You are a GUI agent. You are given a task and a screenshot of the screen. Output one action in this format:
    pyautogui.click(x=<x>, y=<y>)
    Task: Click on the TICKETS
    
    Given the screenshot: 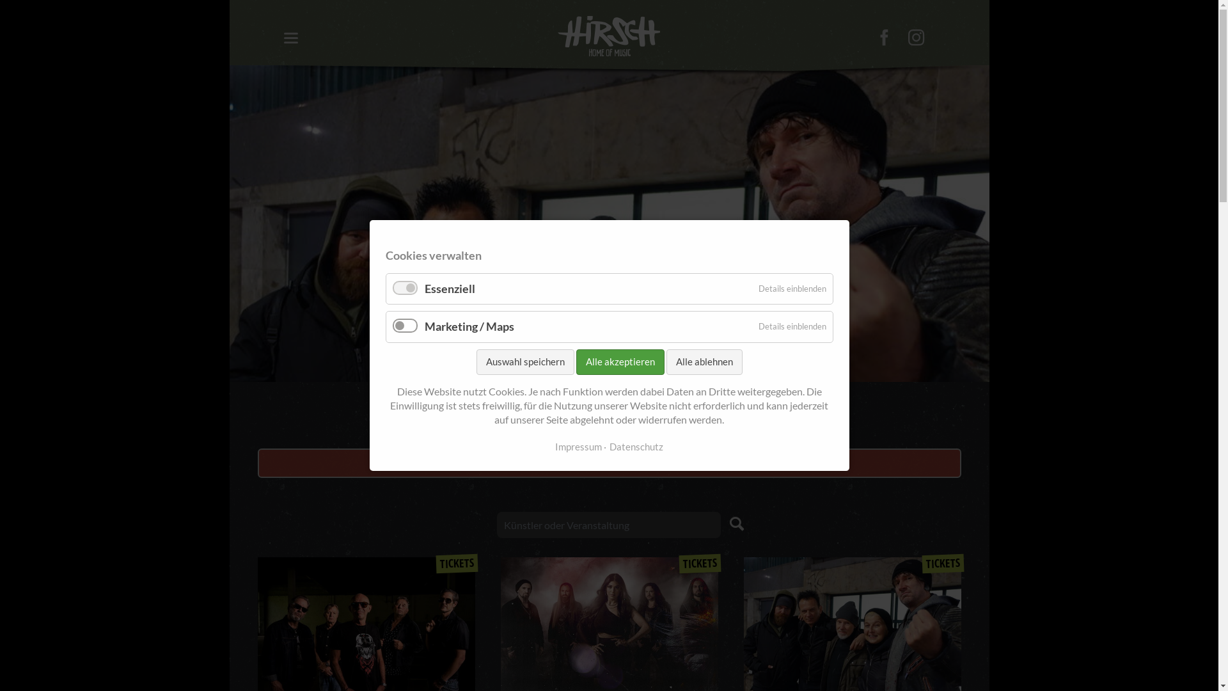 What is the action you would take?
    pyautogui.click(x=457, y=563)
    